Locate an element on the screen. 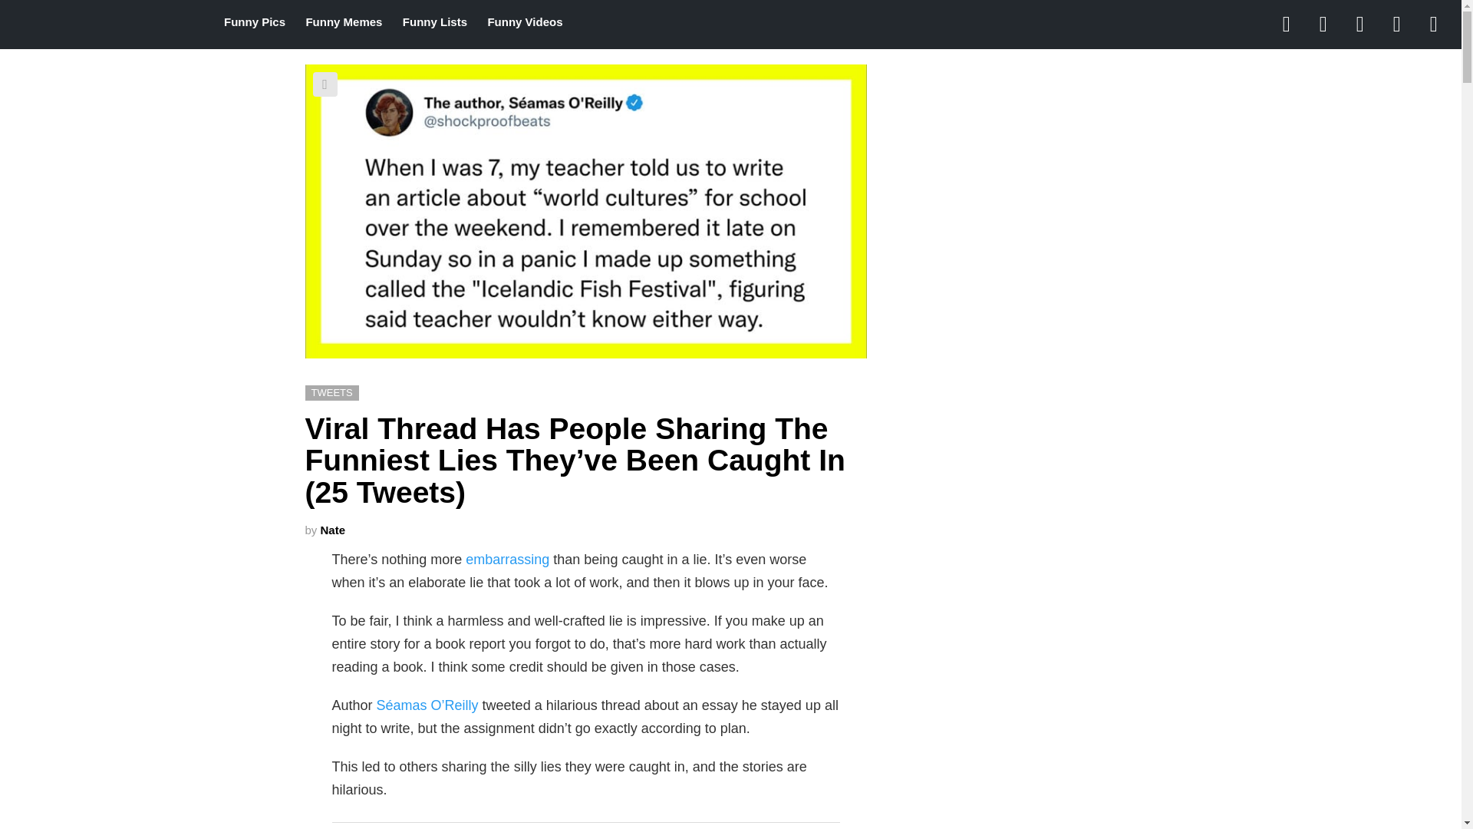 The image size is (1473, 829). facebook is located at coordinates (1287, 25).